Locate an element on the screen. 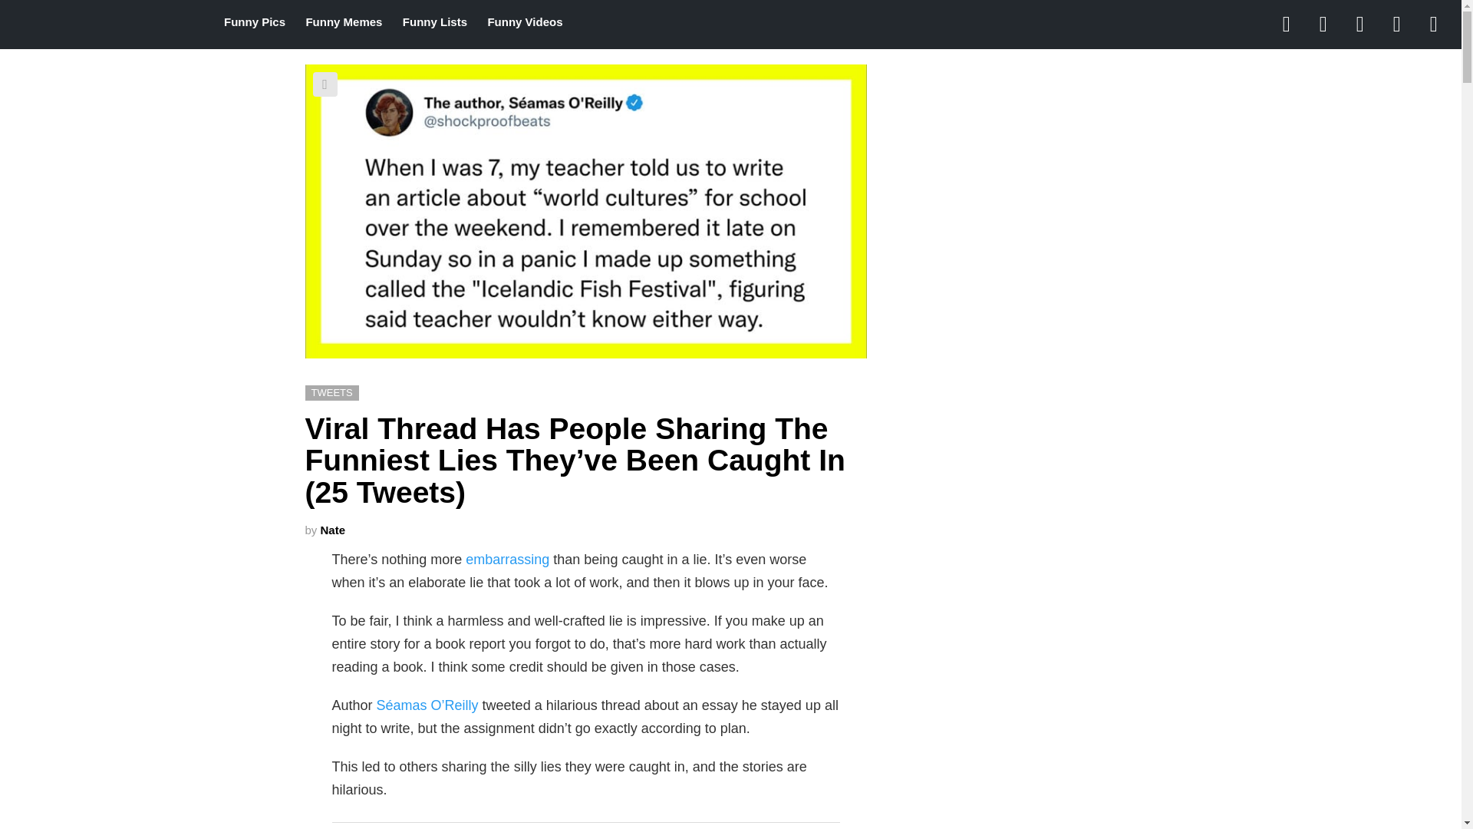 The image size is (1473, 829). facebook is located at coordinates (1287, 25).